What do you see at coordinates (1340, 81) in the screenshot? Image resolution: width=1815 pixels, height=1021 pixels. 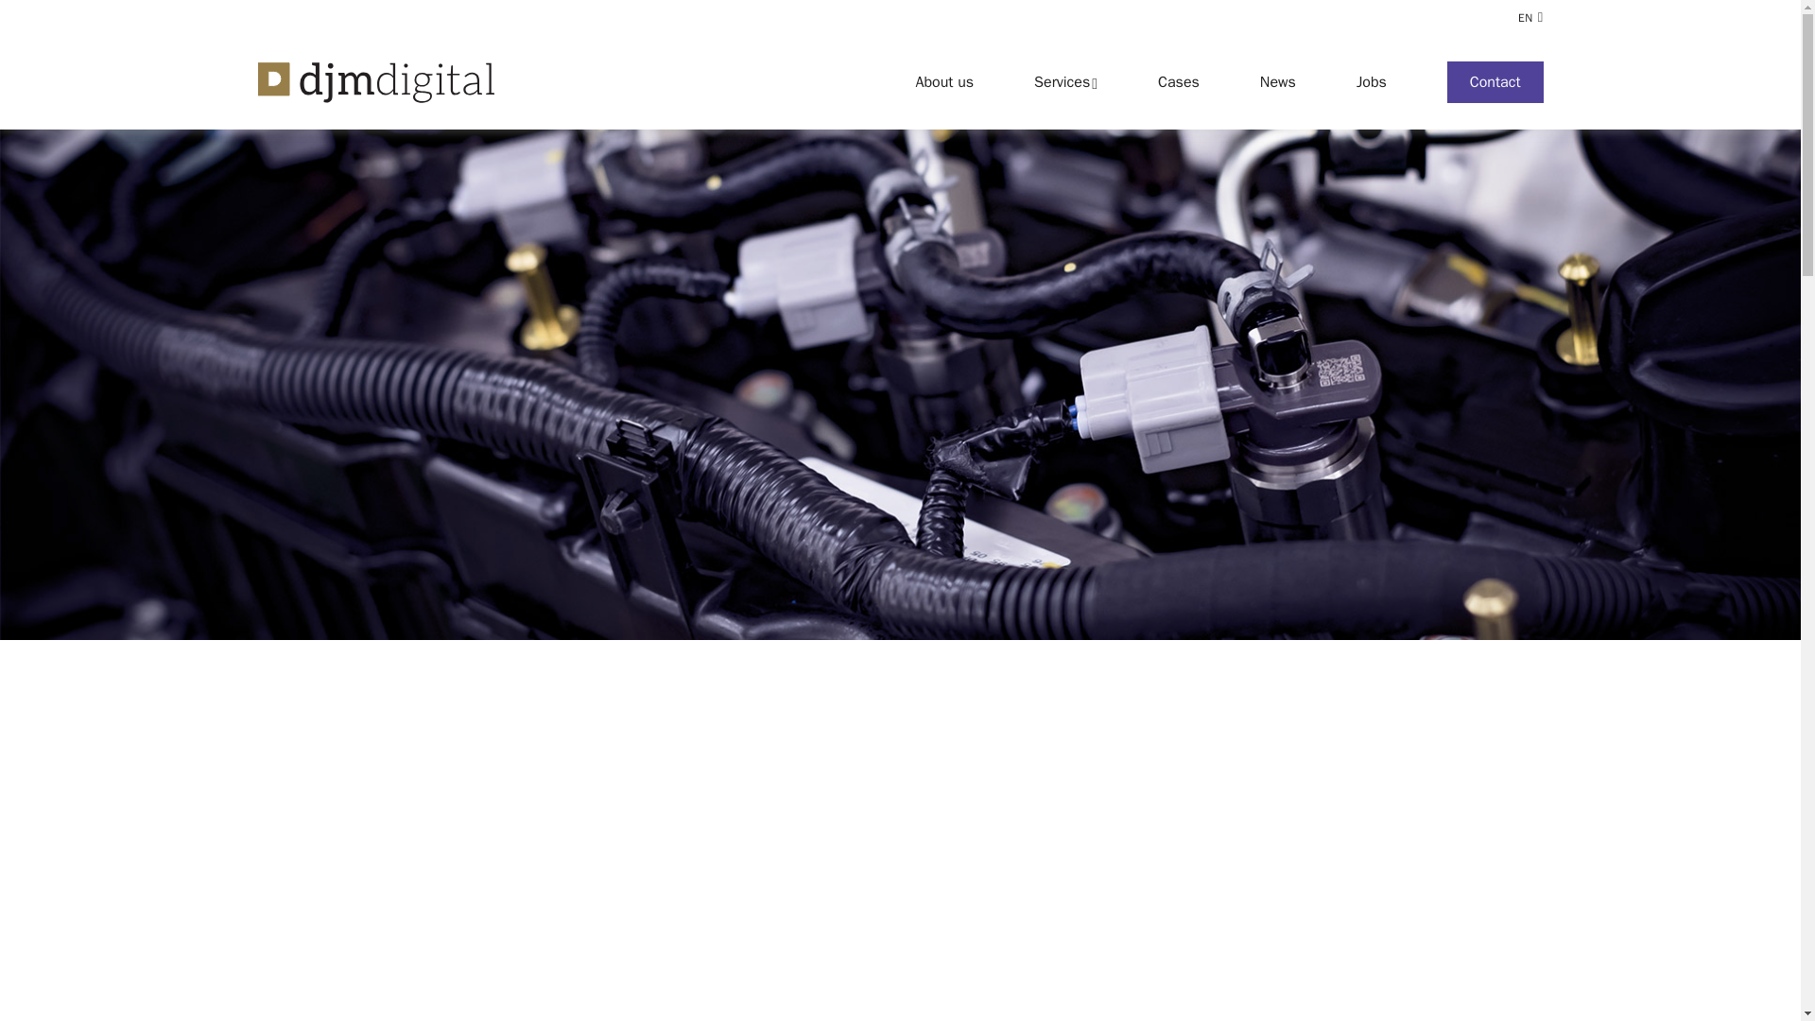 I see `Jobs` at bounding box center [1340, 81].